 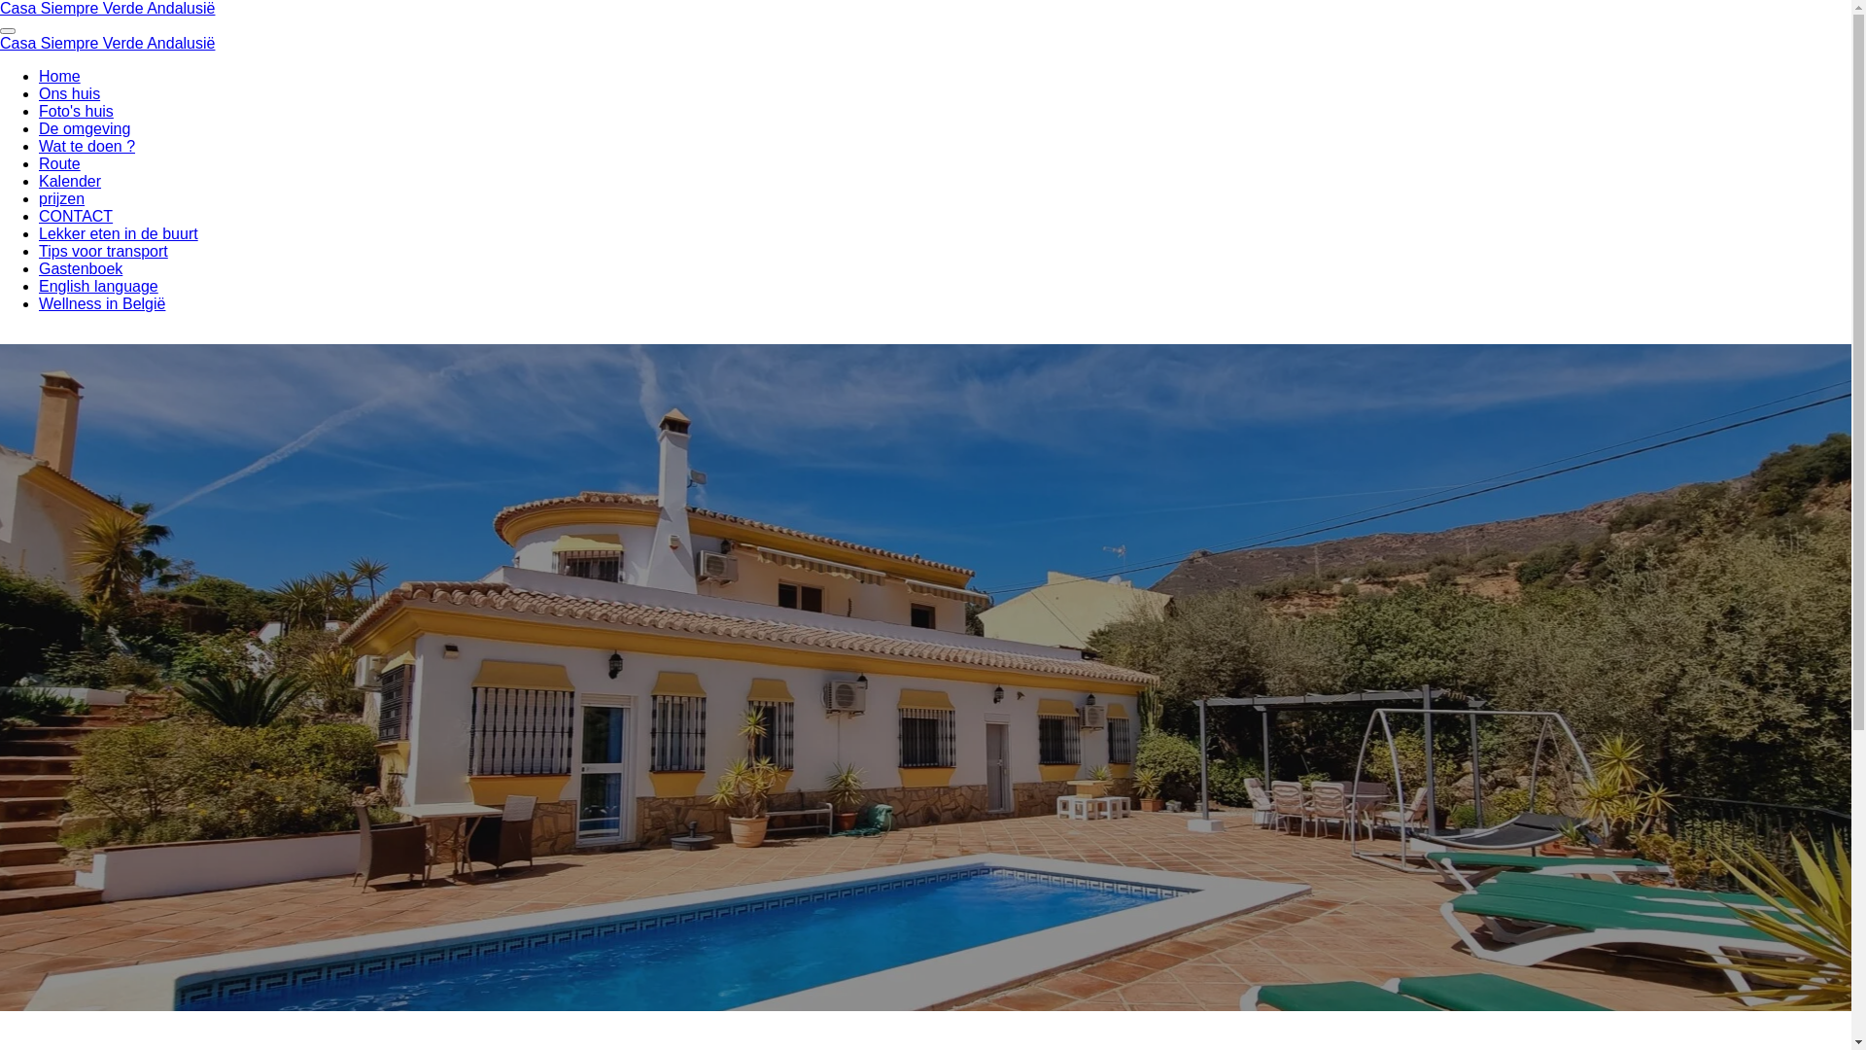 I want to click on English language, so click(x=99, y=286).